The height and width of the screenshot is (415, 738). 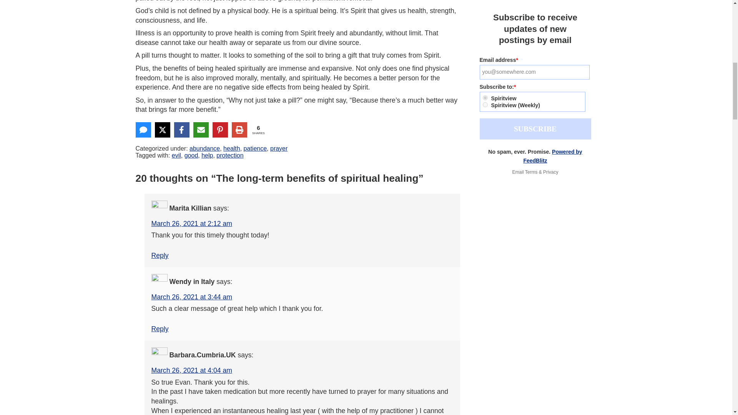 I want to click on March 26, 2021 at 4:04 am, so click(x=191, y=370).